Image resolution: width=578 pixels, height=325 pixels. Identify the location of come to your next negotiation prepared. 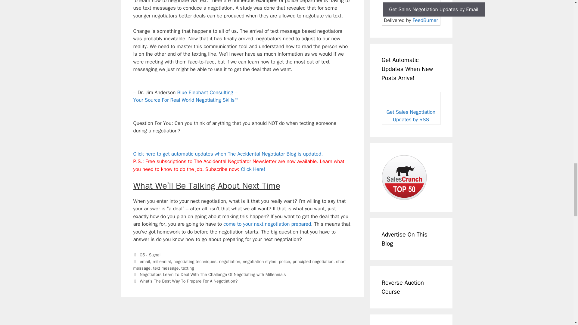
(267, 224).